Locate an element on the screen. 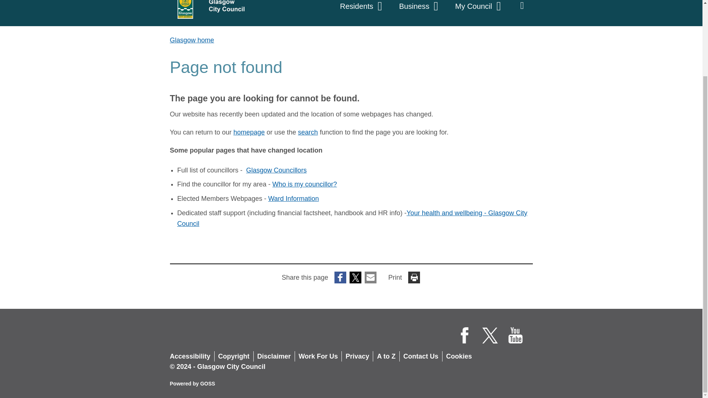 This screenshot has width=708, height=398. Twitter is located at coordinates (490, 335).